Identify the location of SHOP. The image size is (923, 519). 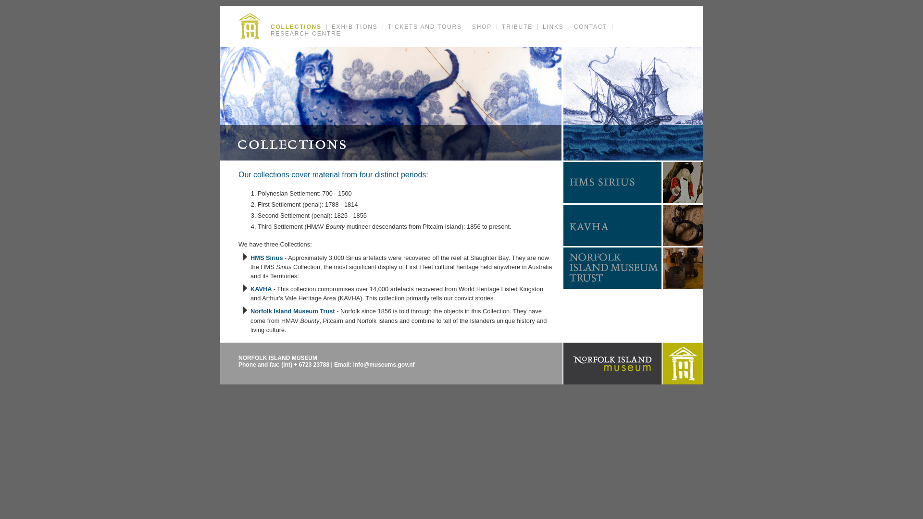
(482, 27).